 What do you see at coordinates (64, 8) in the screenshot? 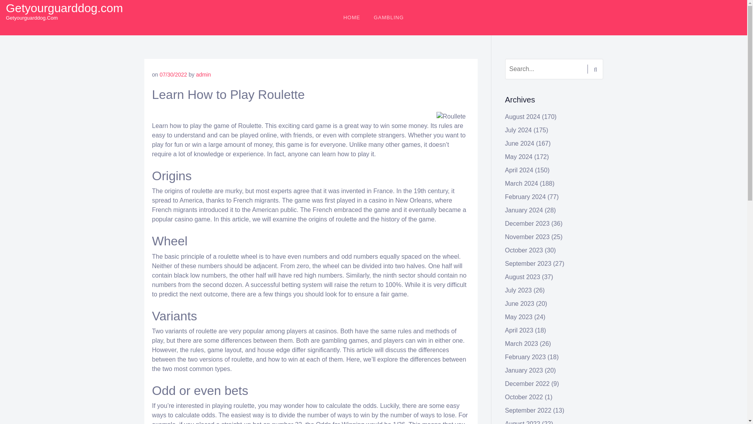
I see `Getyourguarddog.com` at bounding box center [64, 8].